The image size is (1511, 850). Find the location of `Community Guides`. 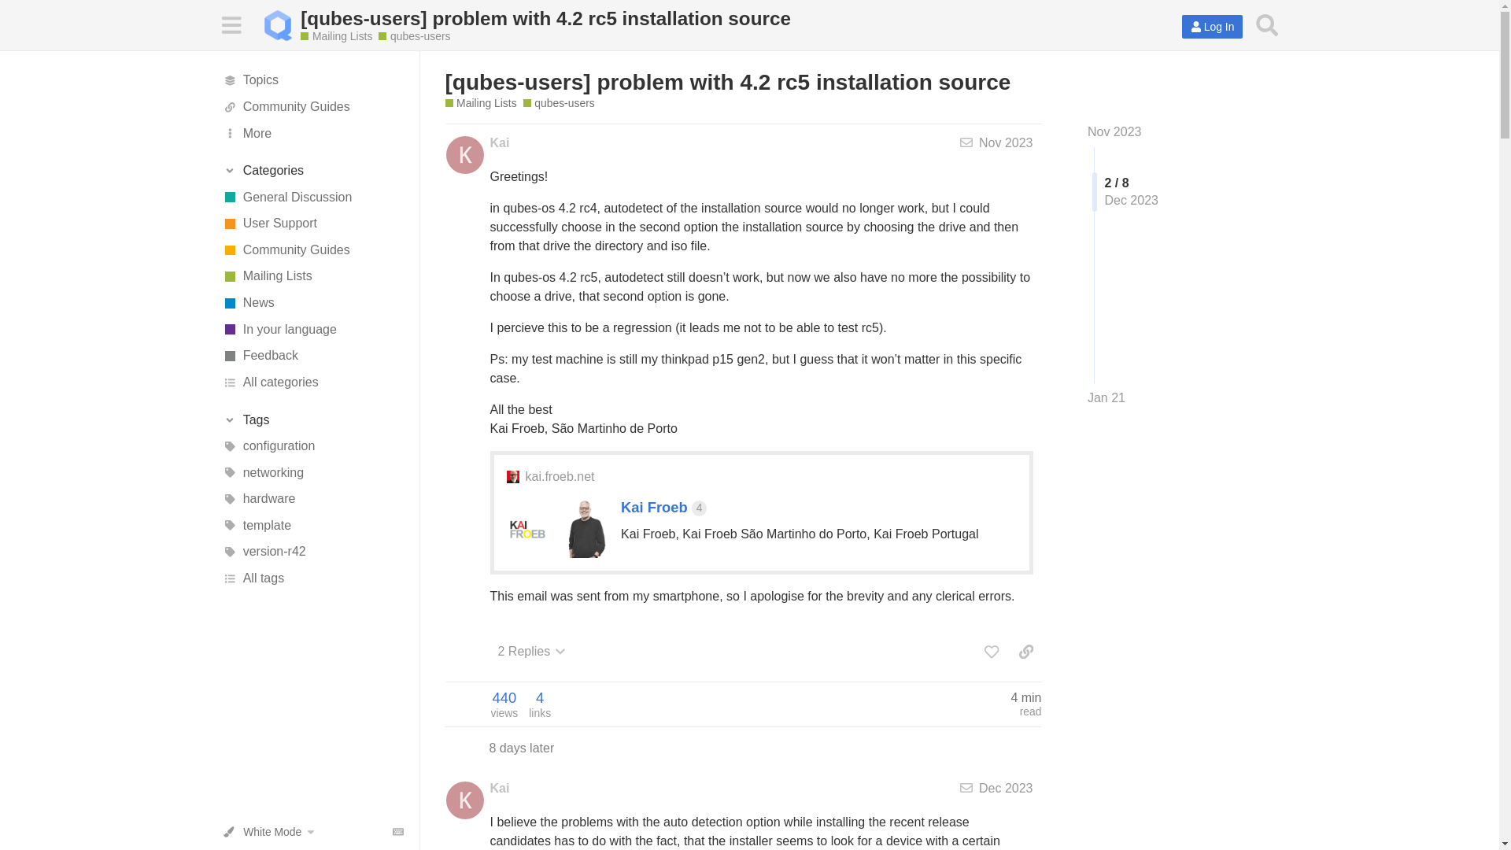

Community Guides is located at coordinates (312, 107).